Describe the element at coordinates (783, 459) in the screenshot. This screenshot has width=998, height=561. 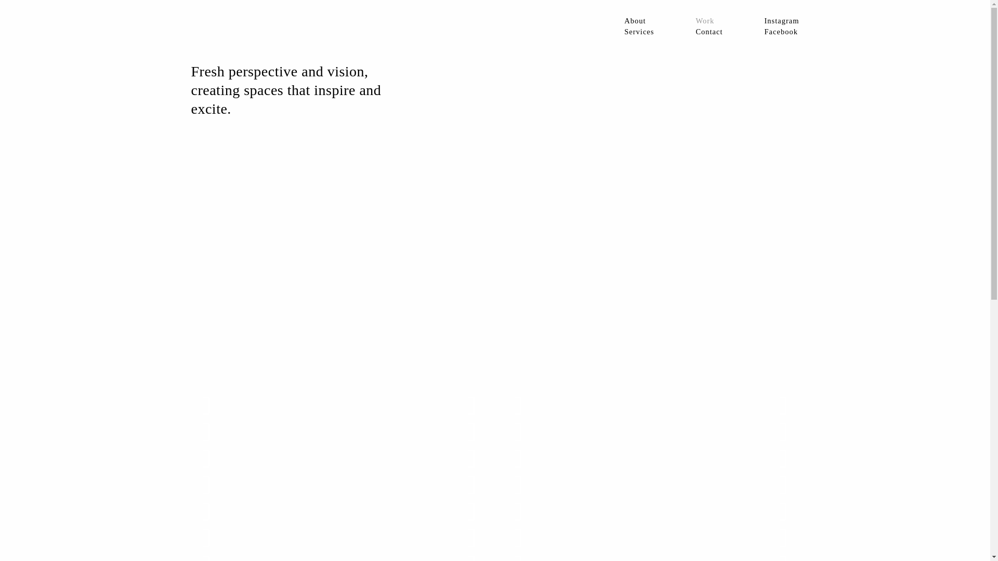
I see `Next` at that location.